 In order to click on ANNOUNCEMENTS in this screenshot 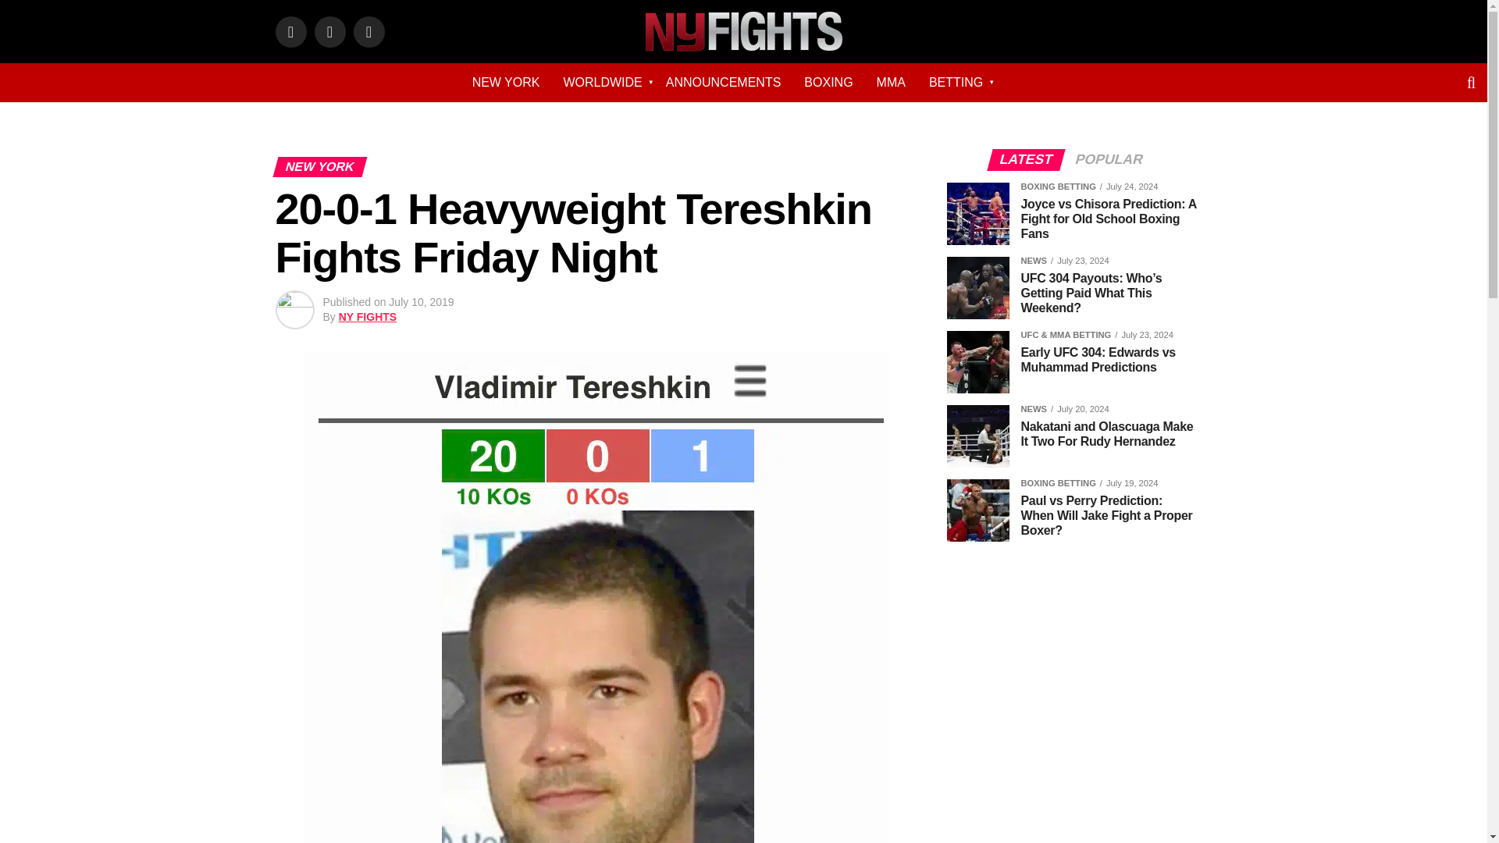, I will do `click(723, 83)`.